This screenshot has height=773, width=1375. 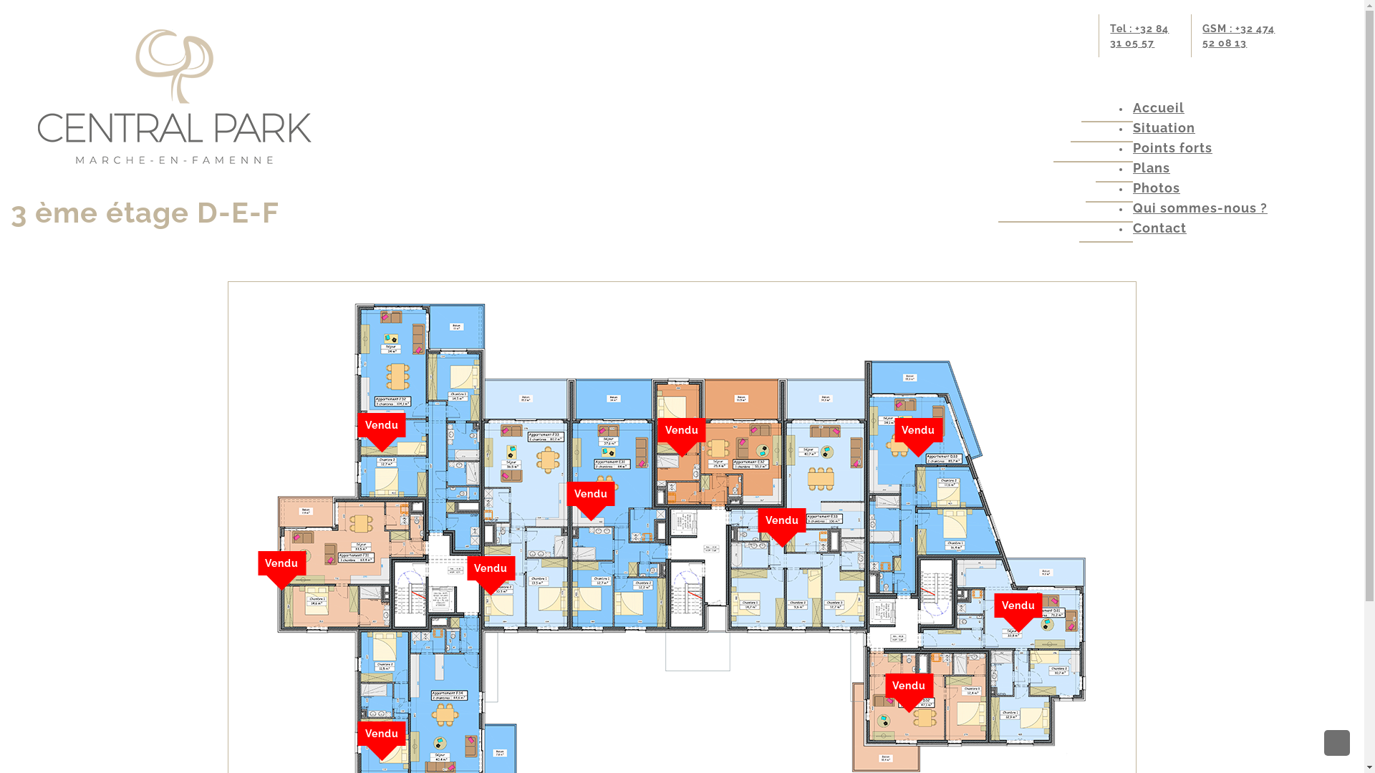 What do you see at coordinates (382, 734) in the screenshot?
I see `Vendu` at bounding box center [382, 734].